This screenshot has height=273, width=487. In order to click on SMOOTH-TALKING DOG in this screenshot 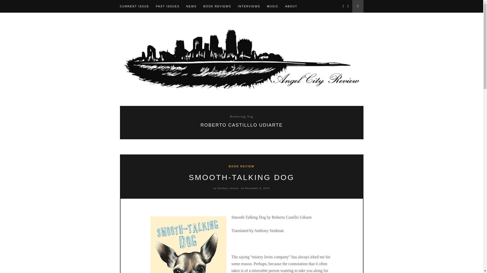, I will do `click(241, 177)`.